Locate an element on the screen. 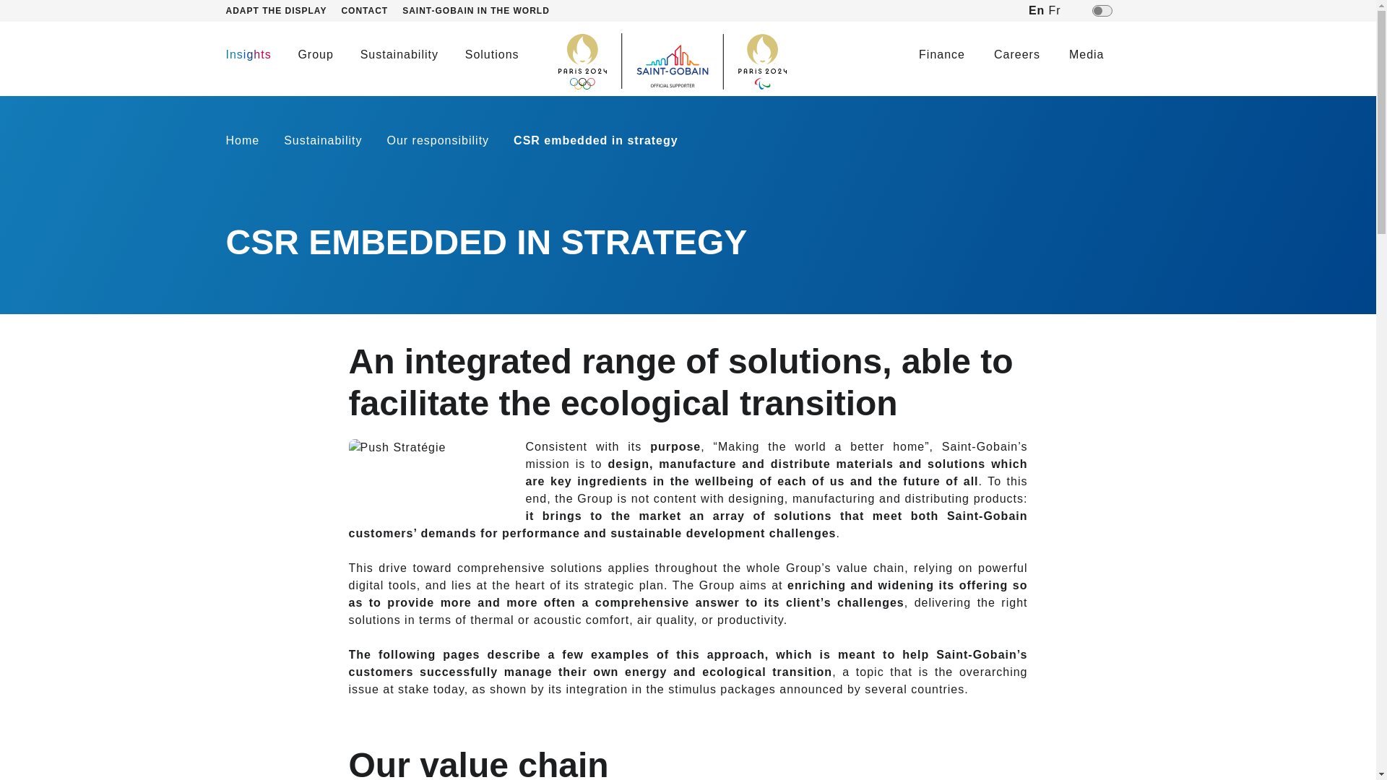  Group is located at coordinates (315, 54).